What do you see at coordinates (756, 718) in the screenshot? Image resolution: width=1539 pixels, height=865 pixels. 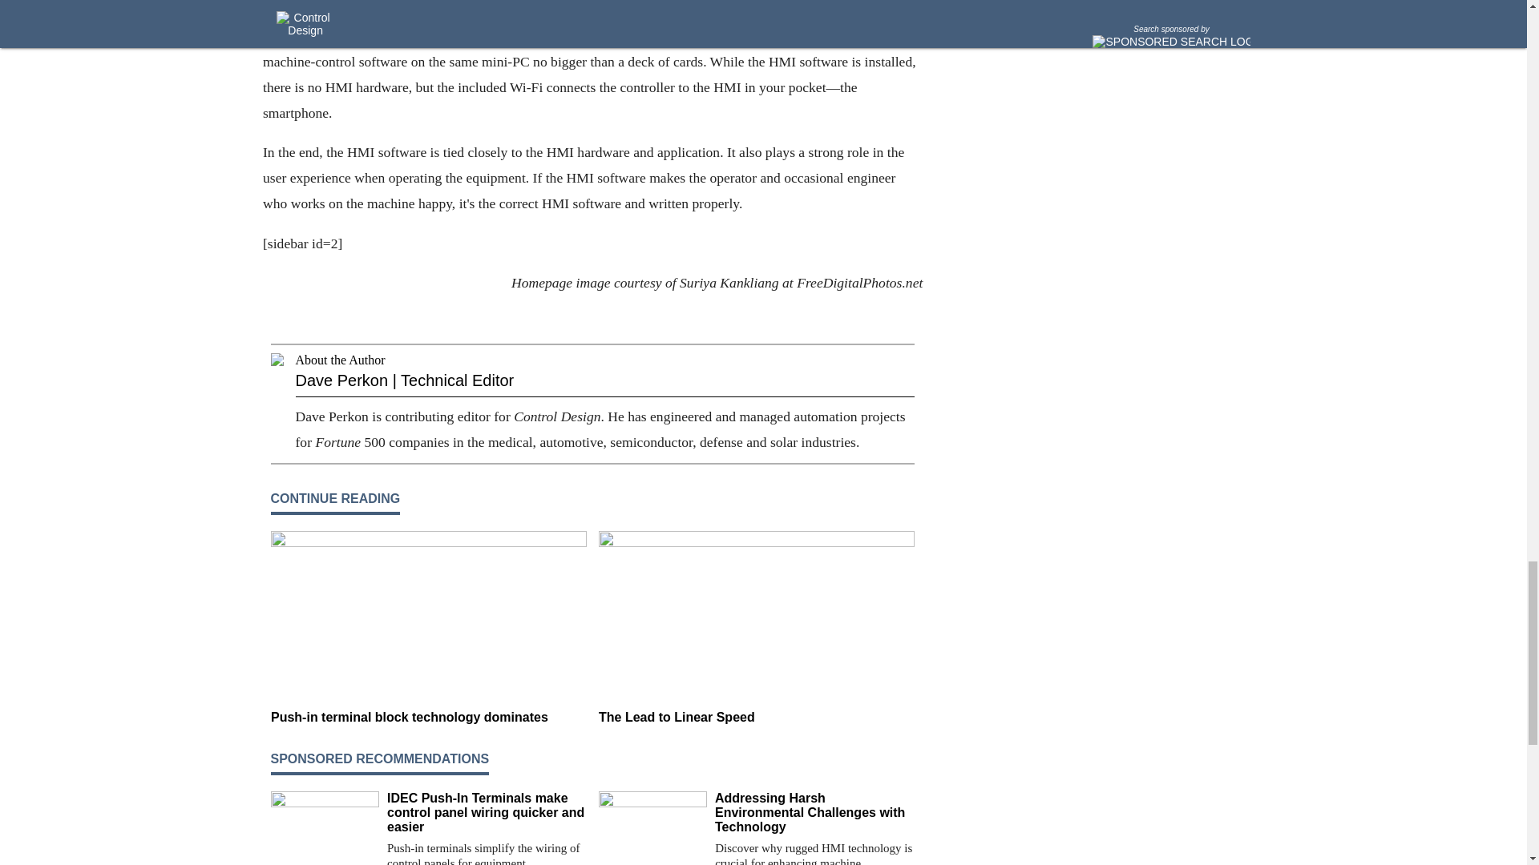 I see `The Lead to Linear Speed` at bounding box center [756, 718].